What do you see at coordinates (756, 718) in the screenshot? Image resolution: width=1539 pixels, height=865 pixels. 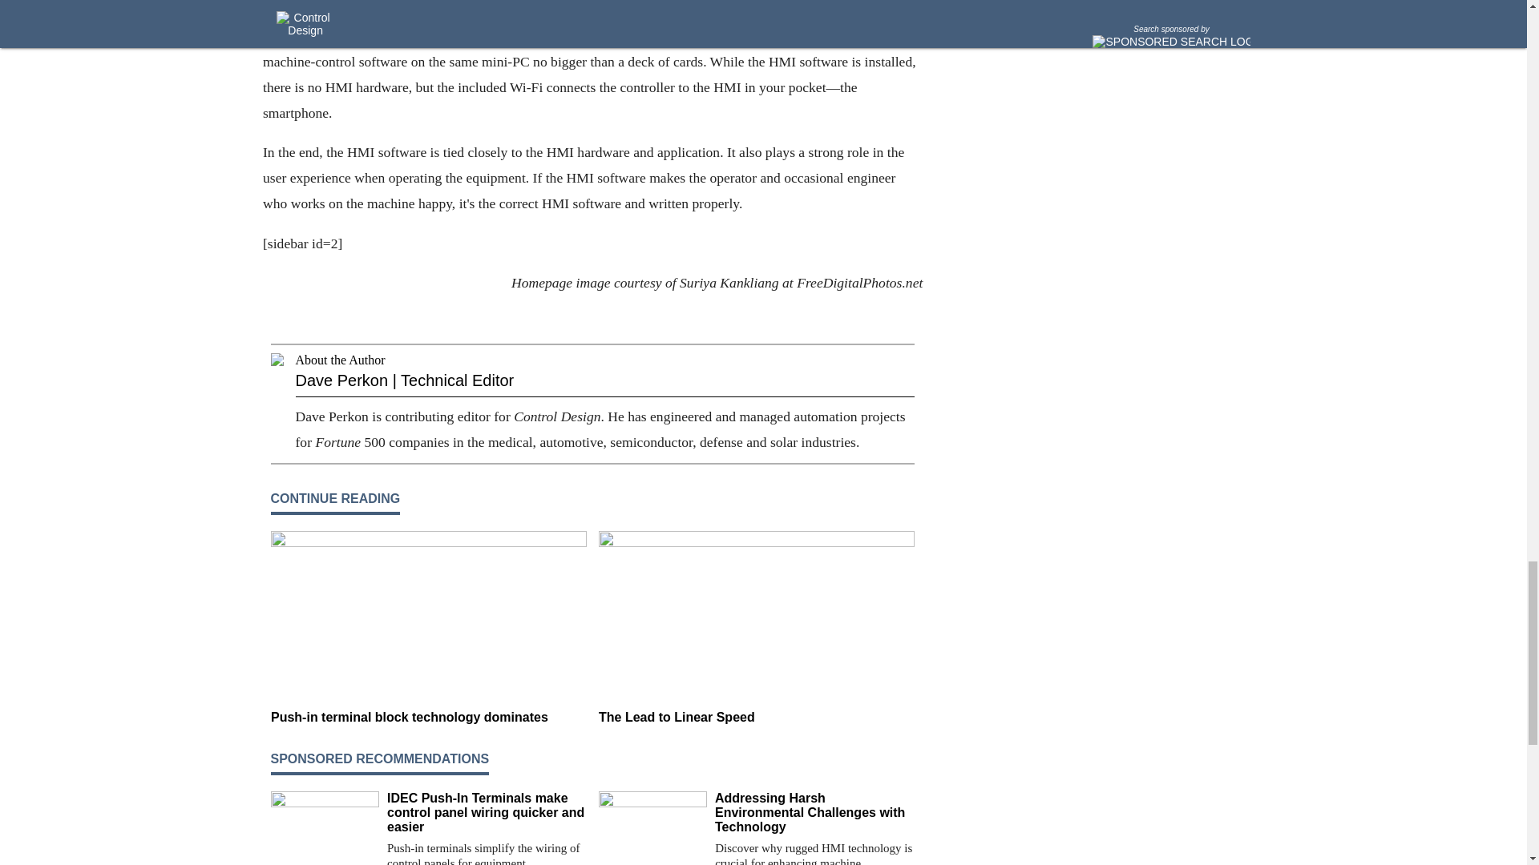 I see `The Lead to Linear Speed` at bounding box center [756, 718].